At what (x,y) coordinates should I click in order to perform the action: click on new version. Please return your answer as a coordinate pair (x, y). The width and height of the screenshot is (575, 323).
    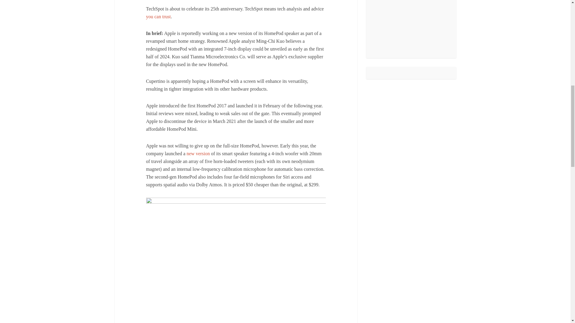
    Looking at the image, I should click on (198, 153).